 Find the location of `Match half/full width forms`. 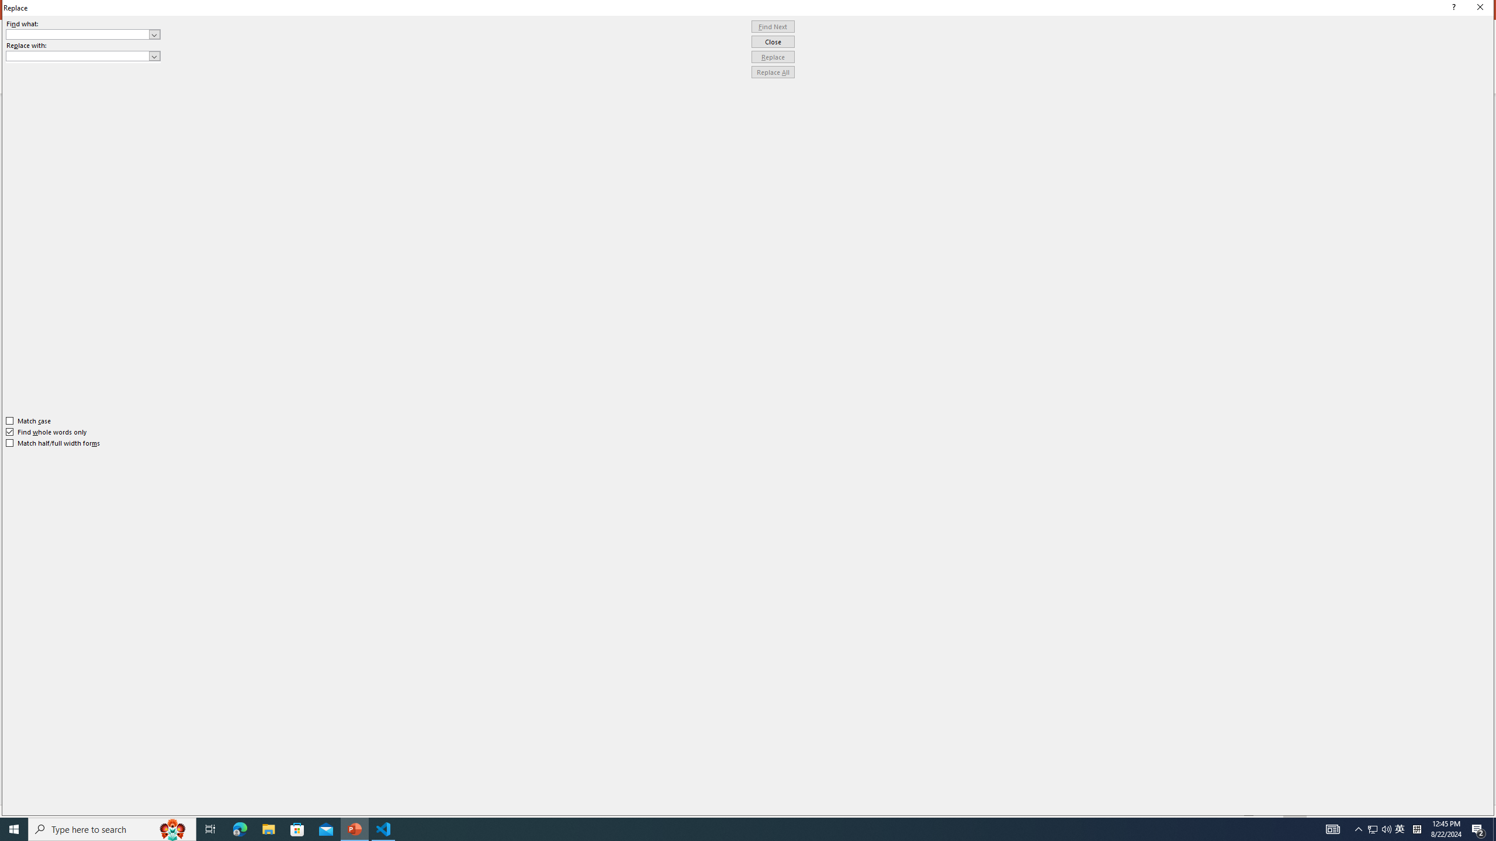

Match half/full width forms is located at coordinates (54, 443).